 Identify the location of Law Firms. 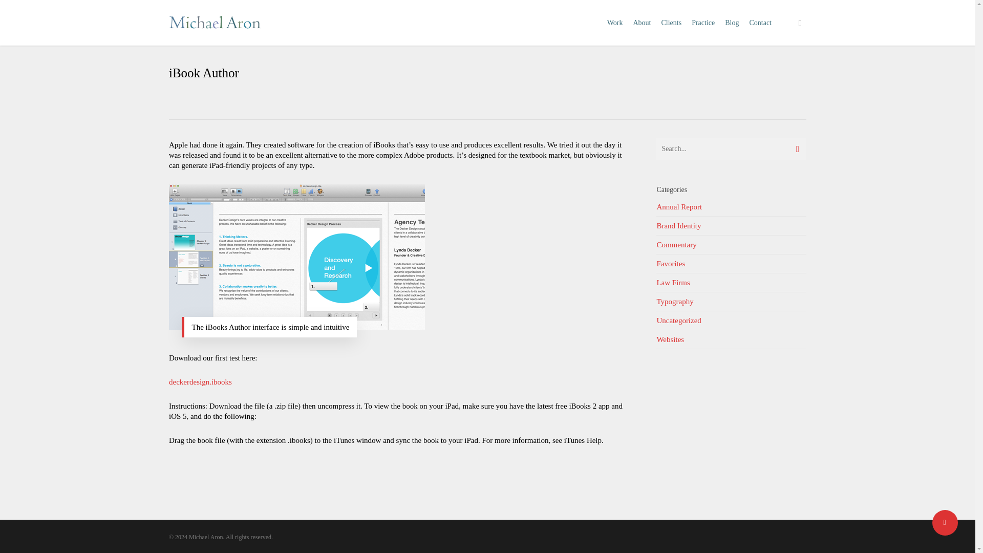
(731, 283).